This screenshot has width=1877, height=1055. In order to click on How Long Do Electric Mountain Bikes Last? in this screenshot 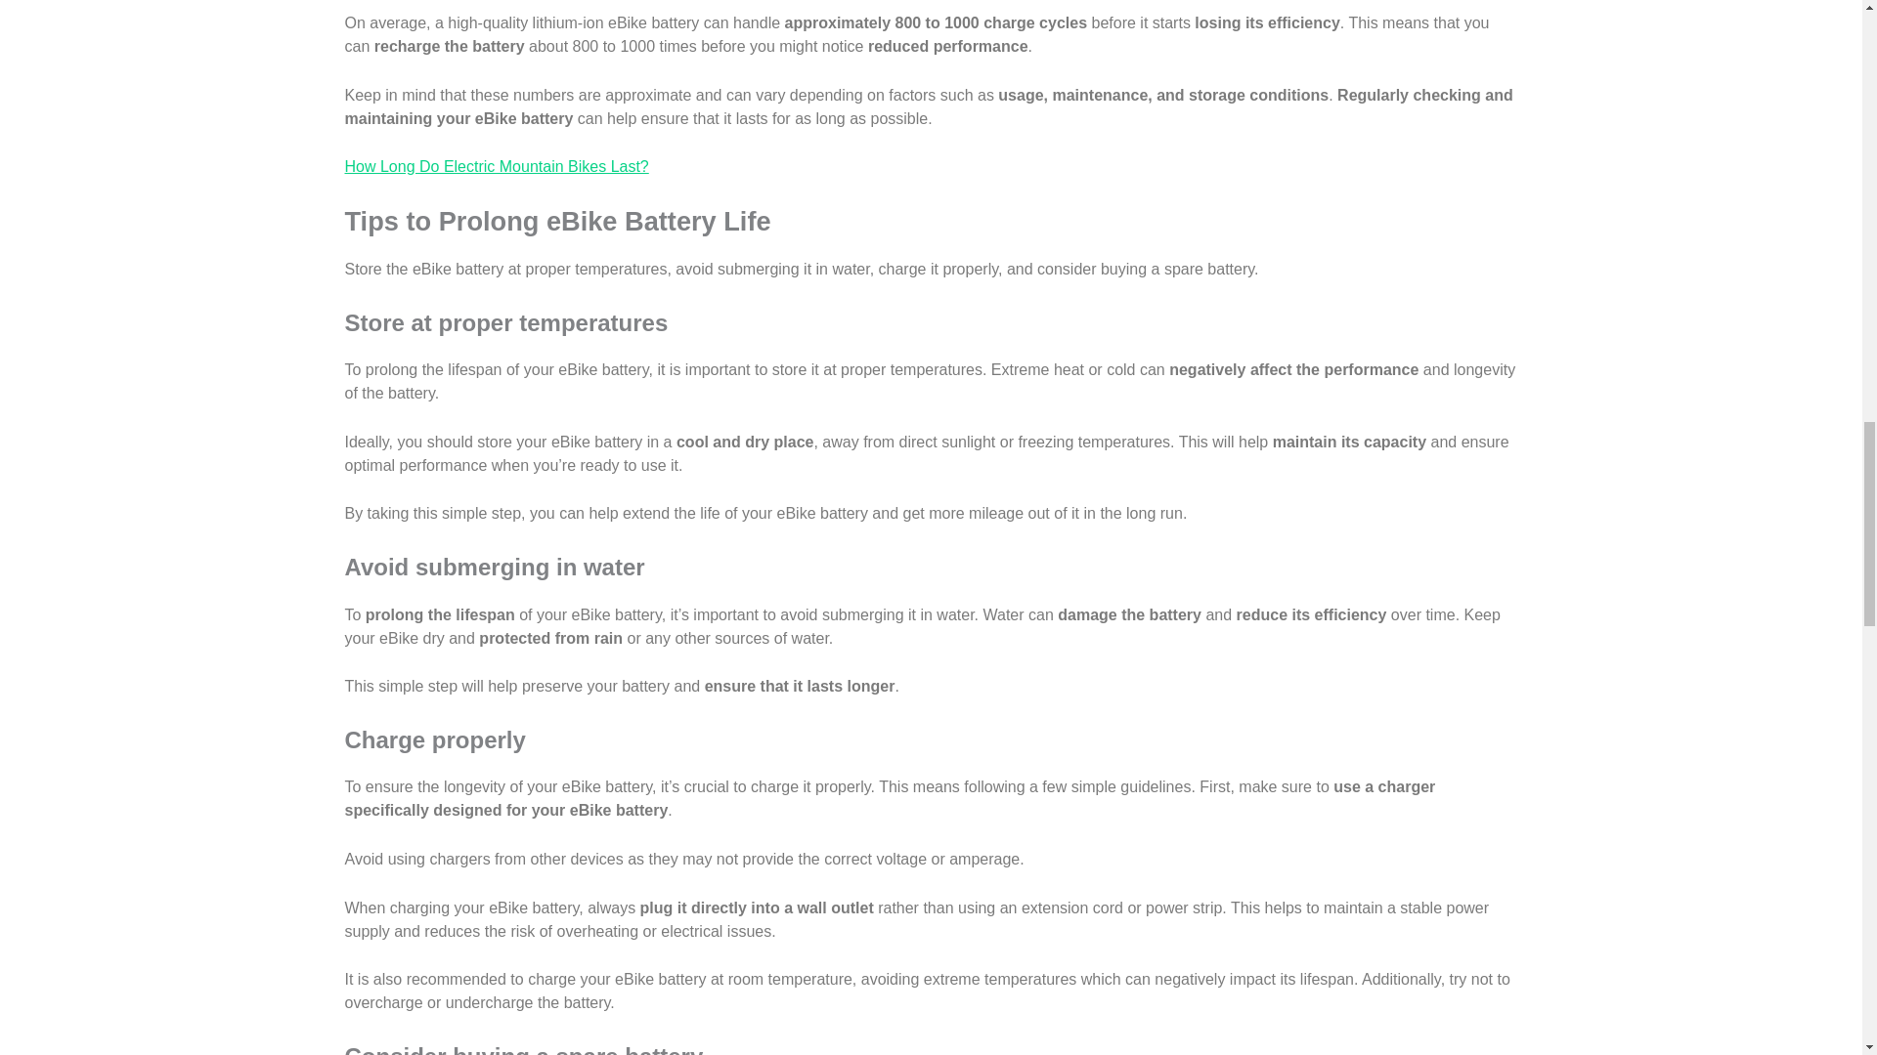, I will do `click(495, 166)`.